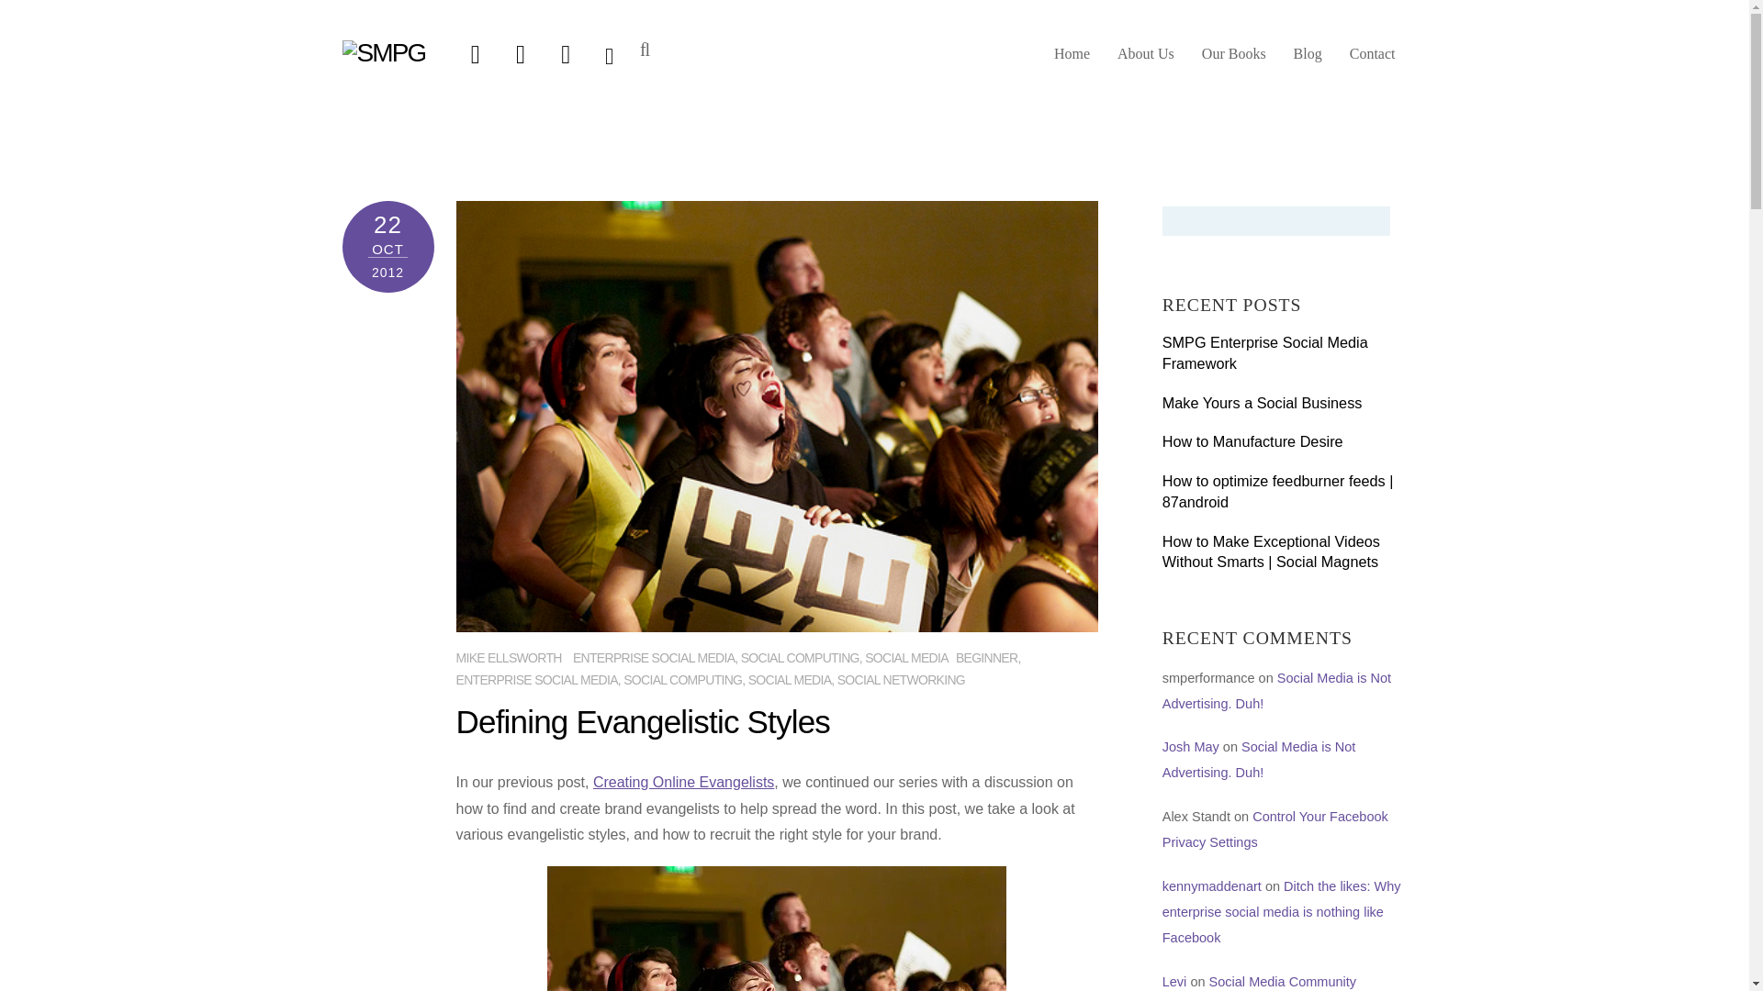 This screenshot has width=1763, height=991. Describe the element at coordinates (1258, 759) in the screenshot. I see `Social Media is Not Advertising. Duh!` at that location.